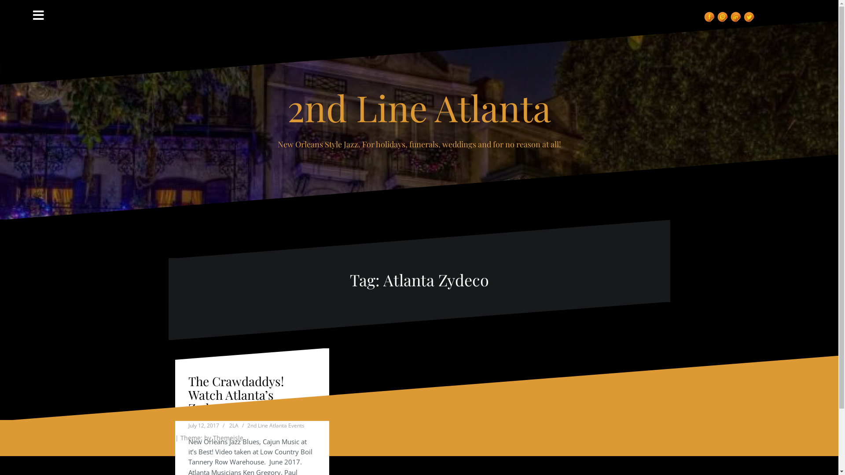 The height and width of the screenshot is (475, 845). Describe the element at coordinates (709, 18) in the screenshot. I see `Facebook` at that location.